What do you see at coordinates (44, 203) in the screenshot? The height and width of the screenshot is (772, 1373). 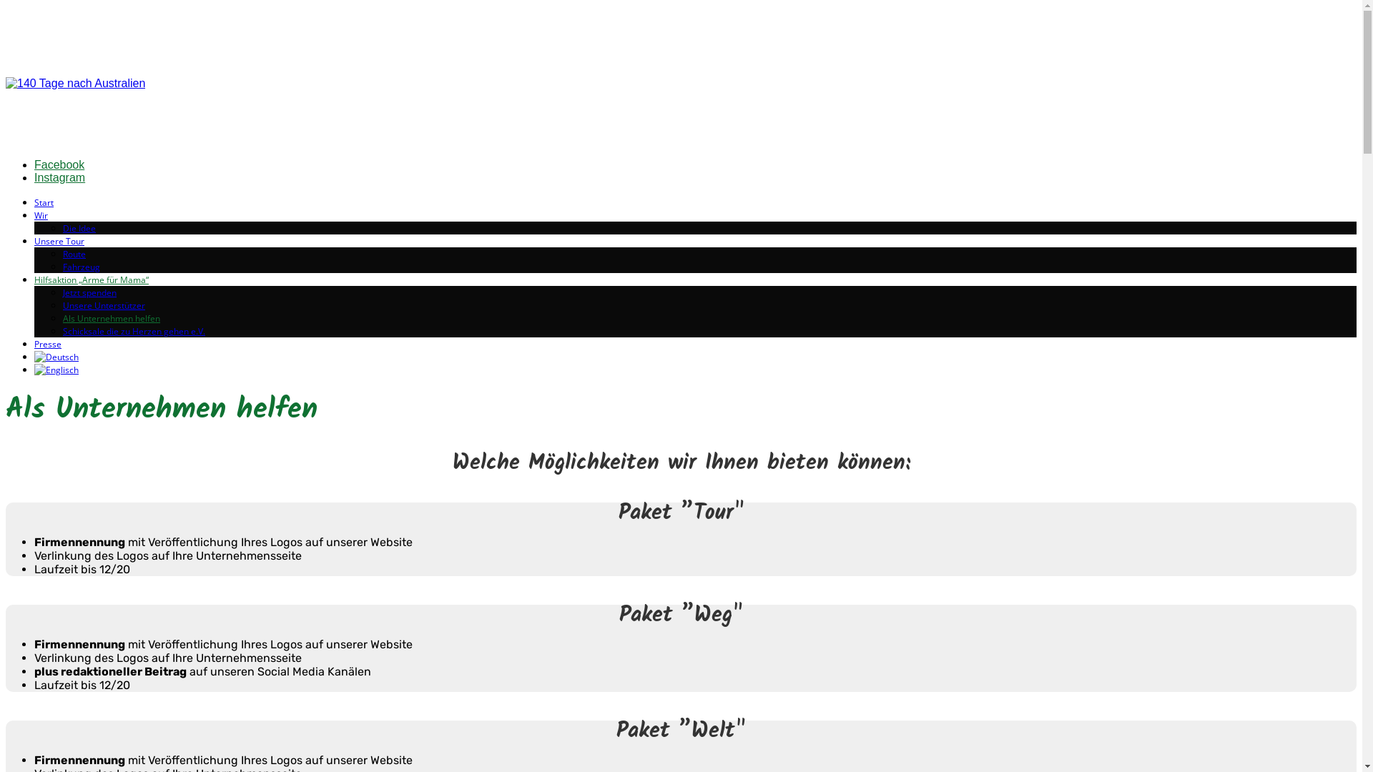 I see `Start` at bounding box center [44, 203].